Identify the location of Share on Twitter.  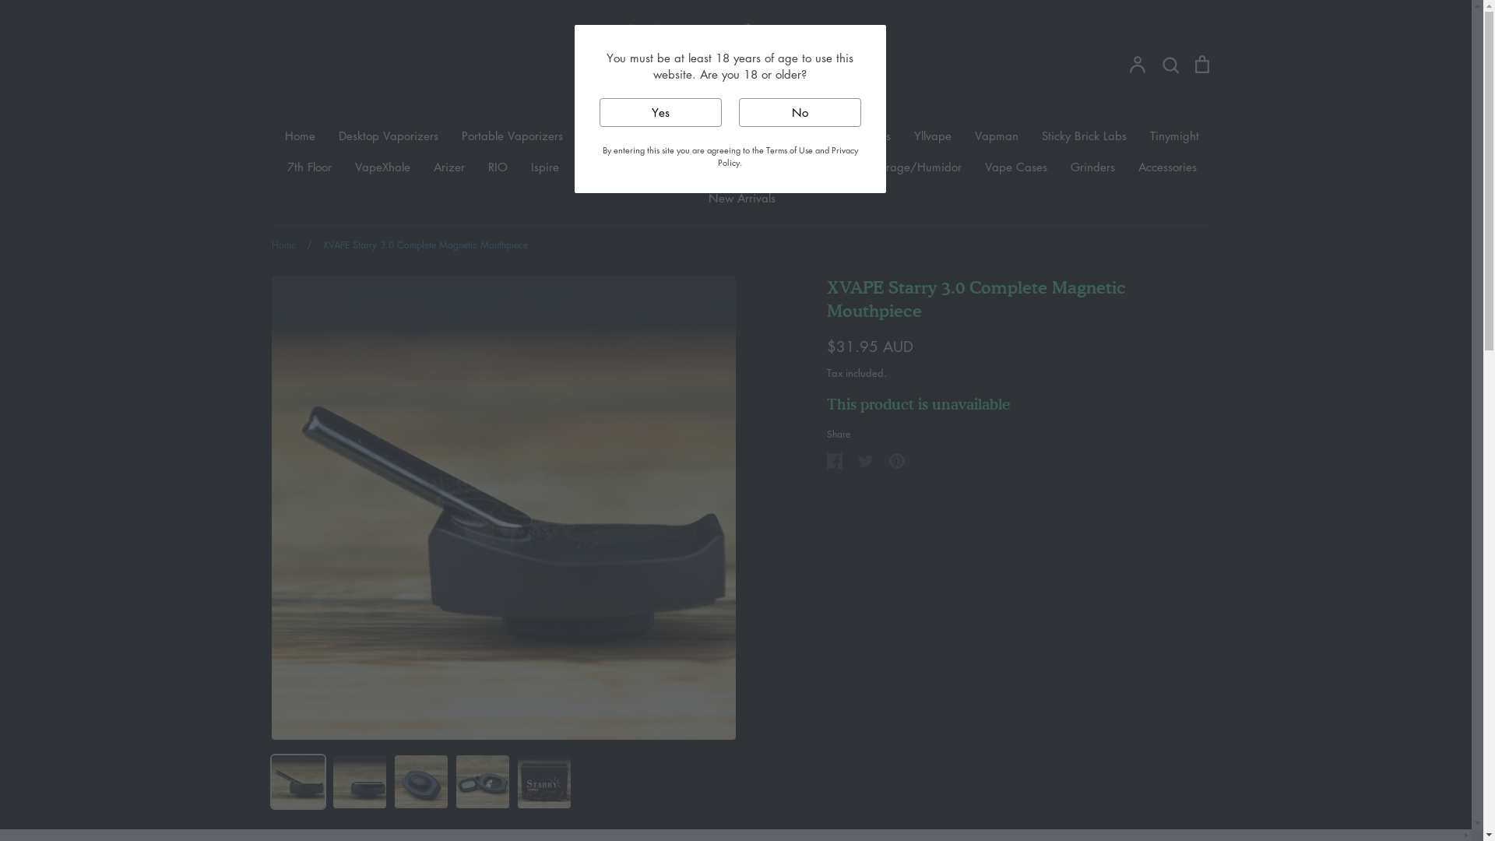
(866, 461).